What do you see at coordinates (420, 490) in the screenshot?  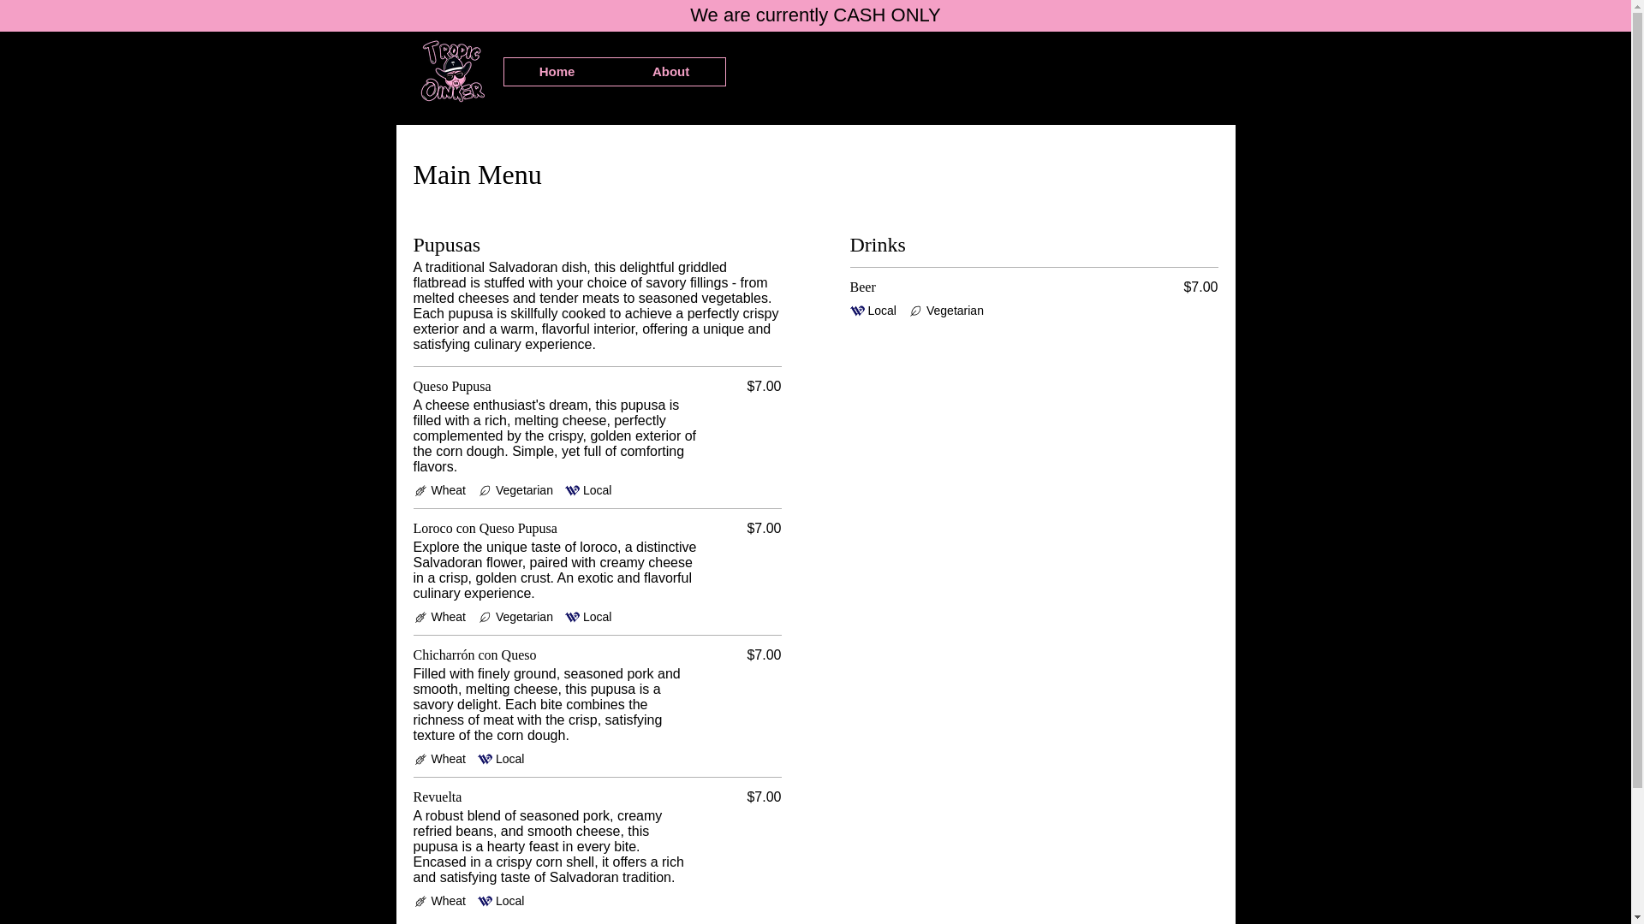 I see `Check` at bounding box center [420, 490].